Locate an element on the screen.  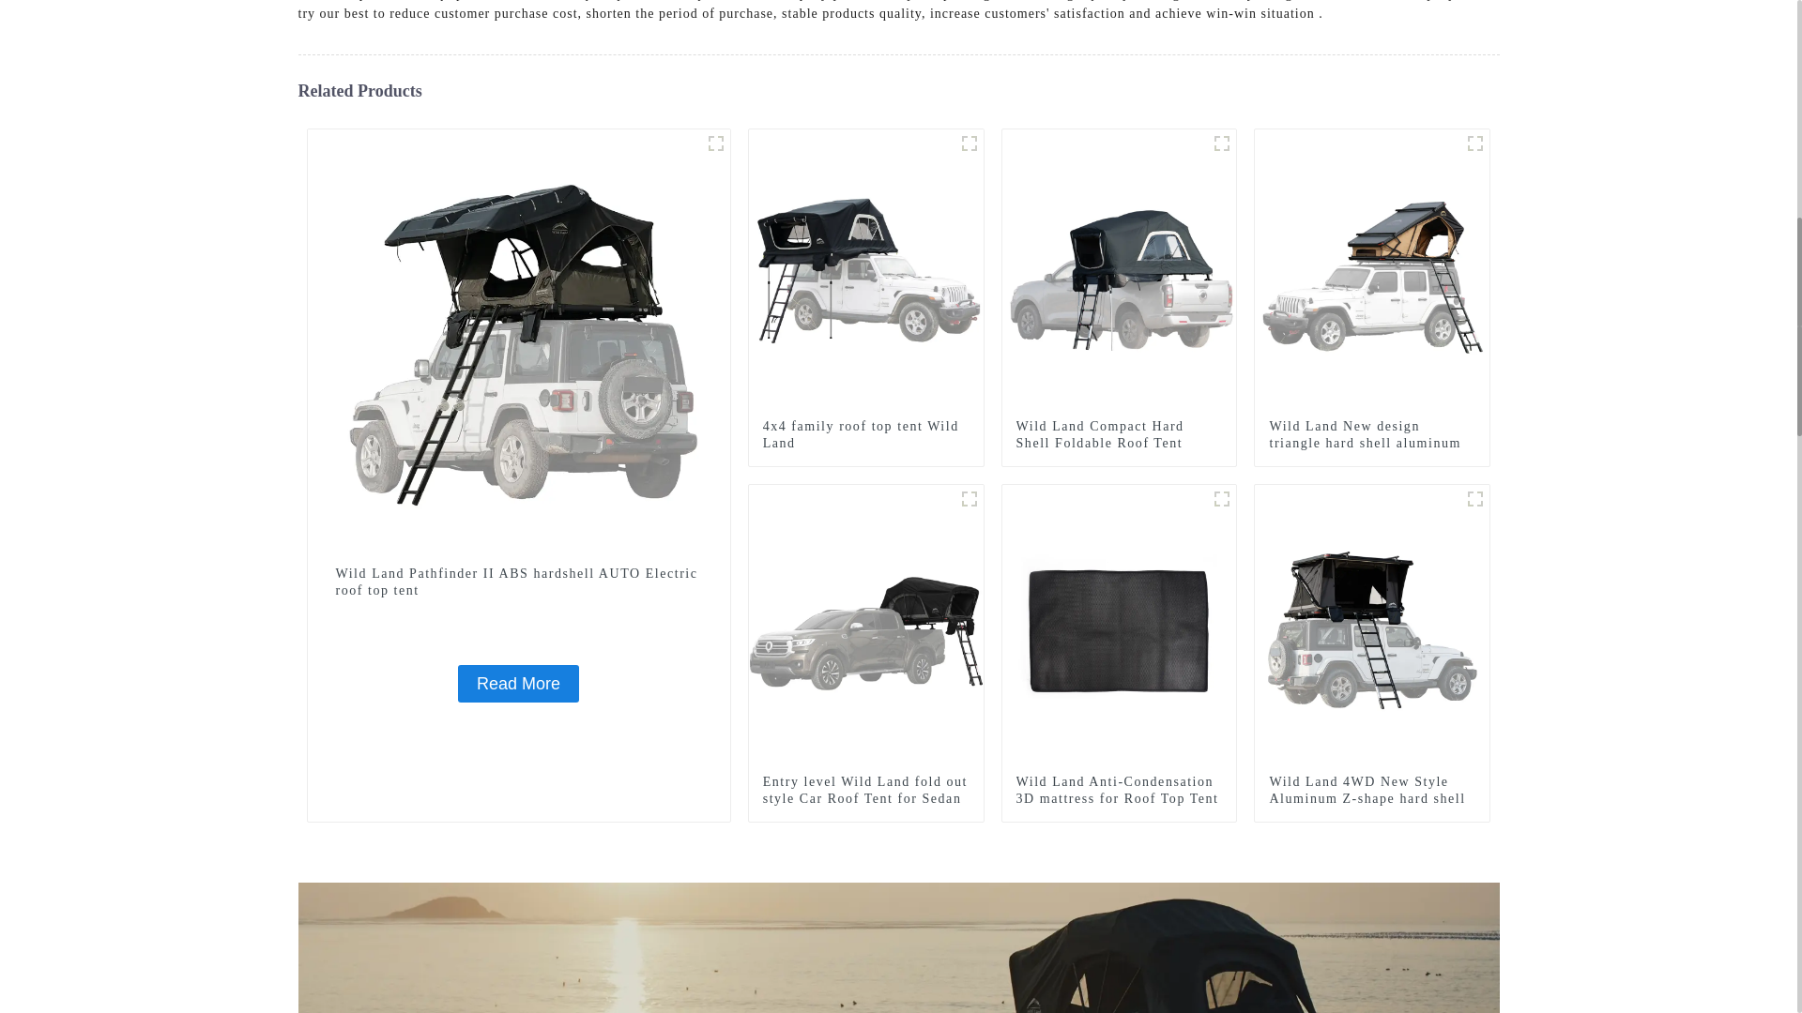
4x4 family roof top tent Wild Land is located at coordinates (865, 435).